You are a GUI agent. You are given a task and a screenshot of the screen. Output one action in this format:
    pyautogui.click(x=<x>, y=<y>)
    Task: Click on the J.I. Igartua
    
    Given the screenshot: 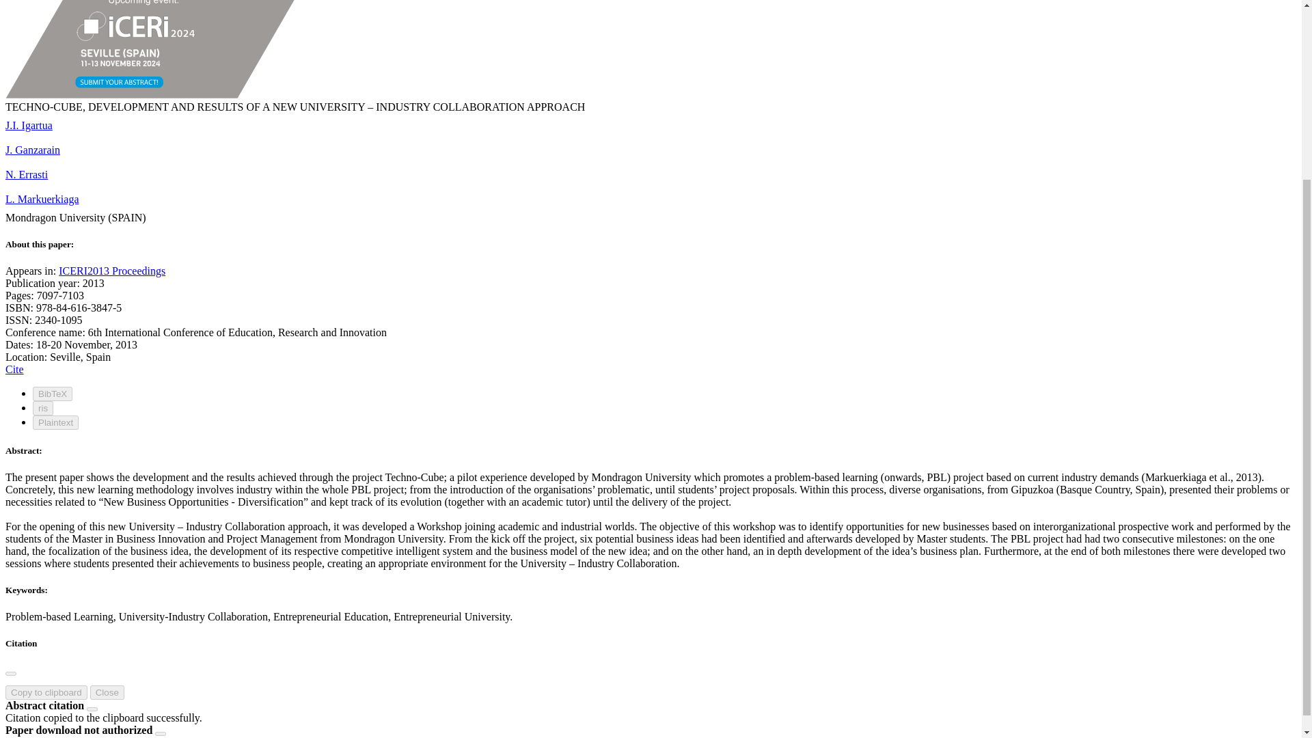 What is the action you would take?
    pyautogui.click(x=29, y=125)
    